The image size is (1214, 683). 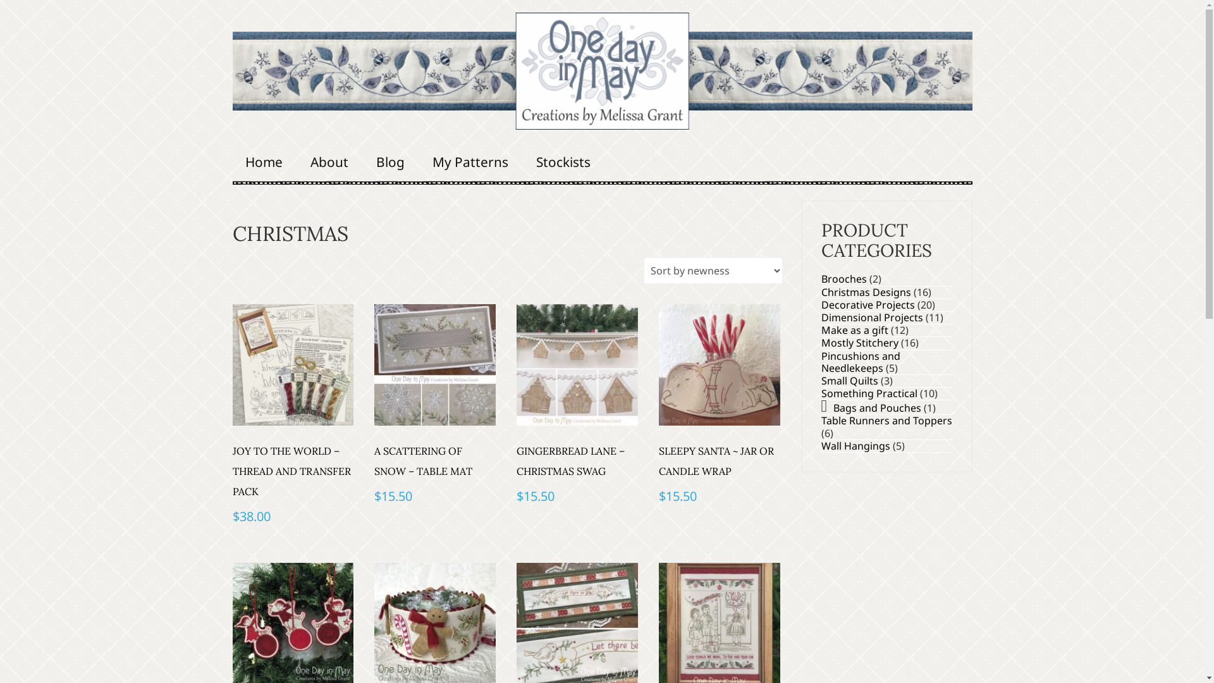 What do you see at coordinates (868, 305) in the screenshot?
I see `Decorative Projects` at bounding box center [868, 305].